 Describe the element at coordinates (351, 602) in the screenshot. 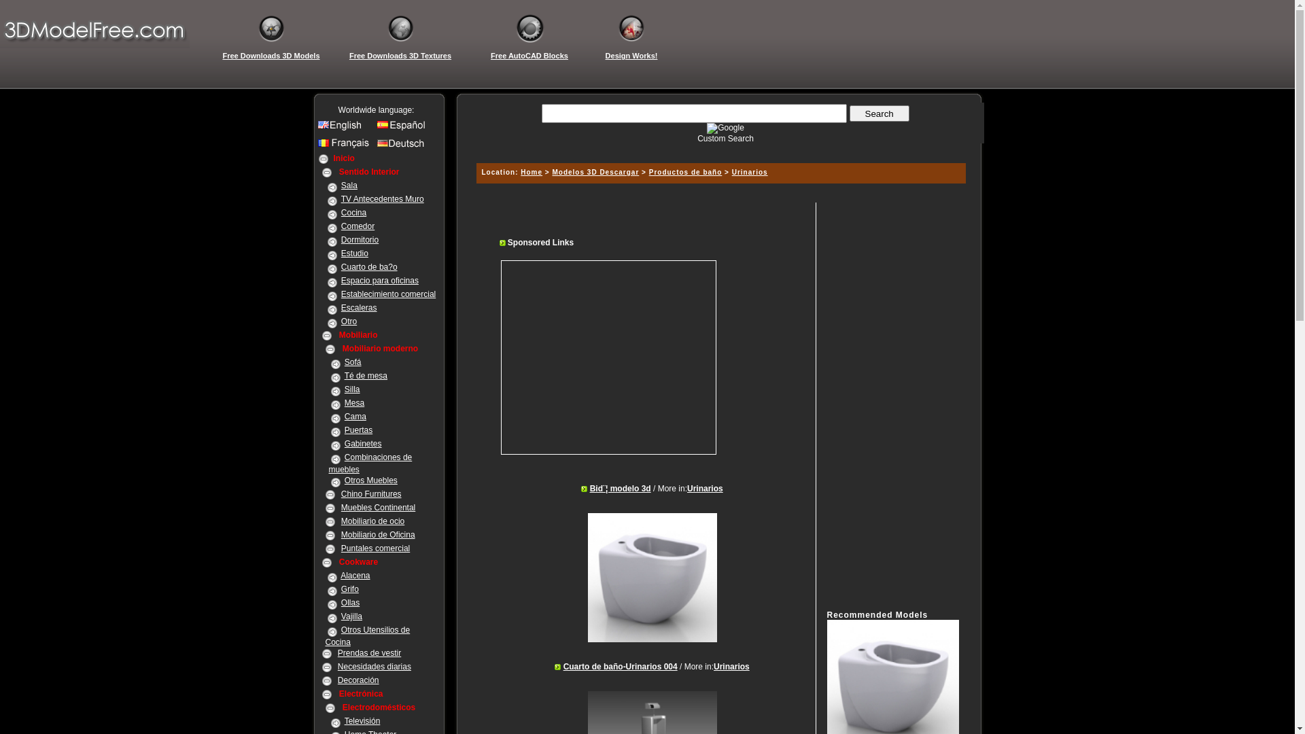

I see `Ollas` at that location.